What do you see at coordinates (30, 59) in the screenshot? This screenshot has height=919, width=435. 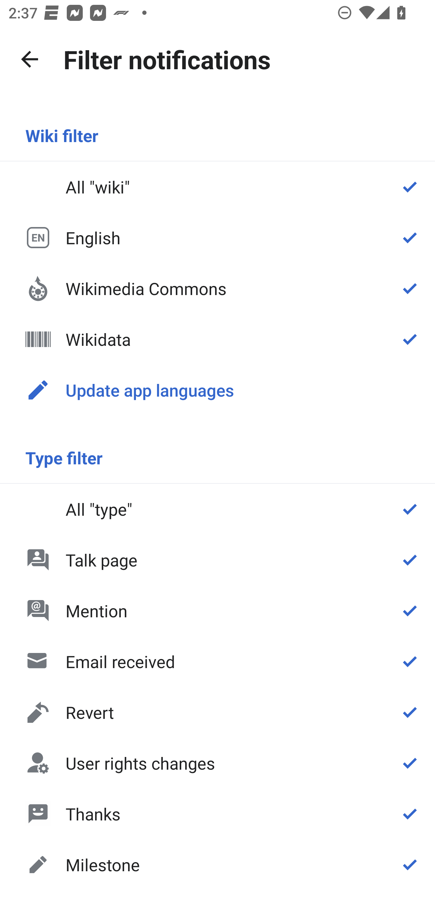 I see `Navigate up` at bounding box center [30, 59].